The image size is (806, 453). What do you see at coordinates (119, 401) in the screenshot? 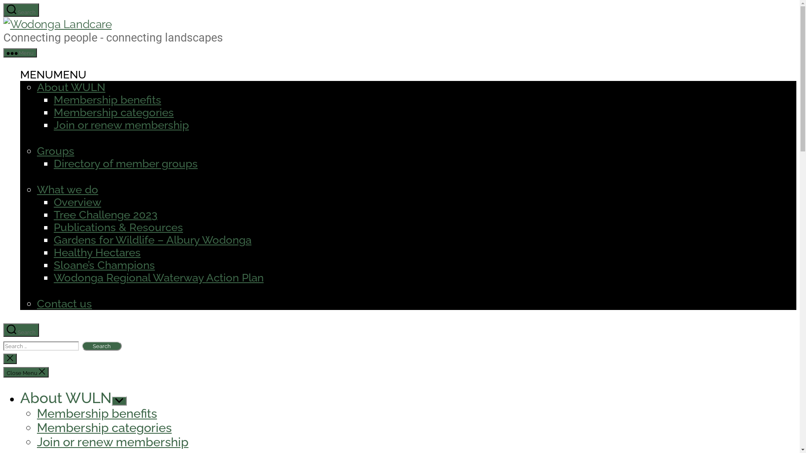
I see `Show sub menu` at bounding box center [119, 401].